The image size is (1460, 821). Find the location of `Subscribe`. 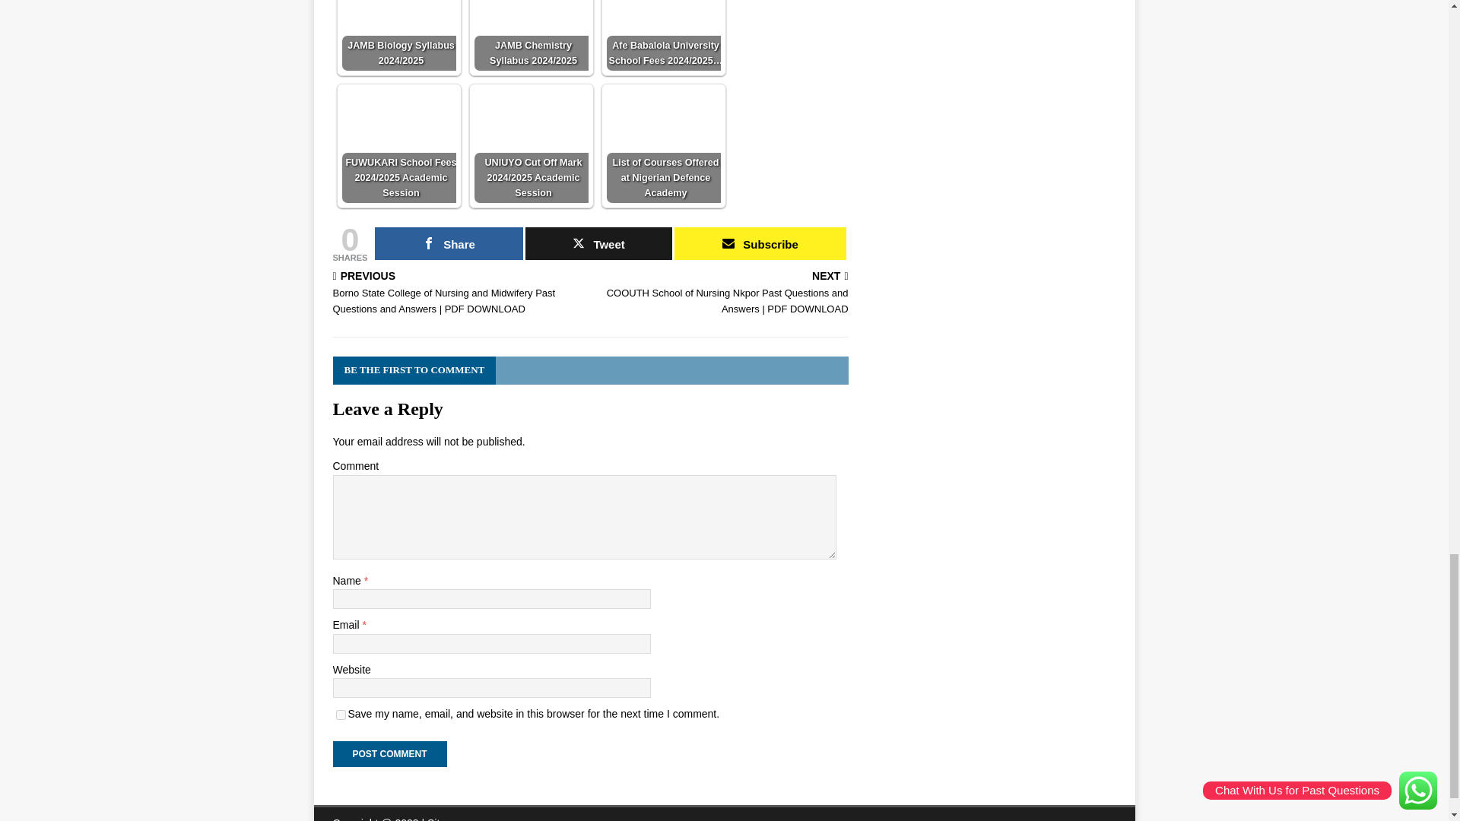

Subscribe is located at coordinates (760, 243).